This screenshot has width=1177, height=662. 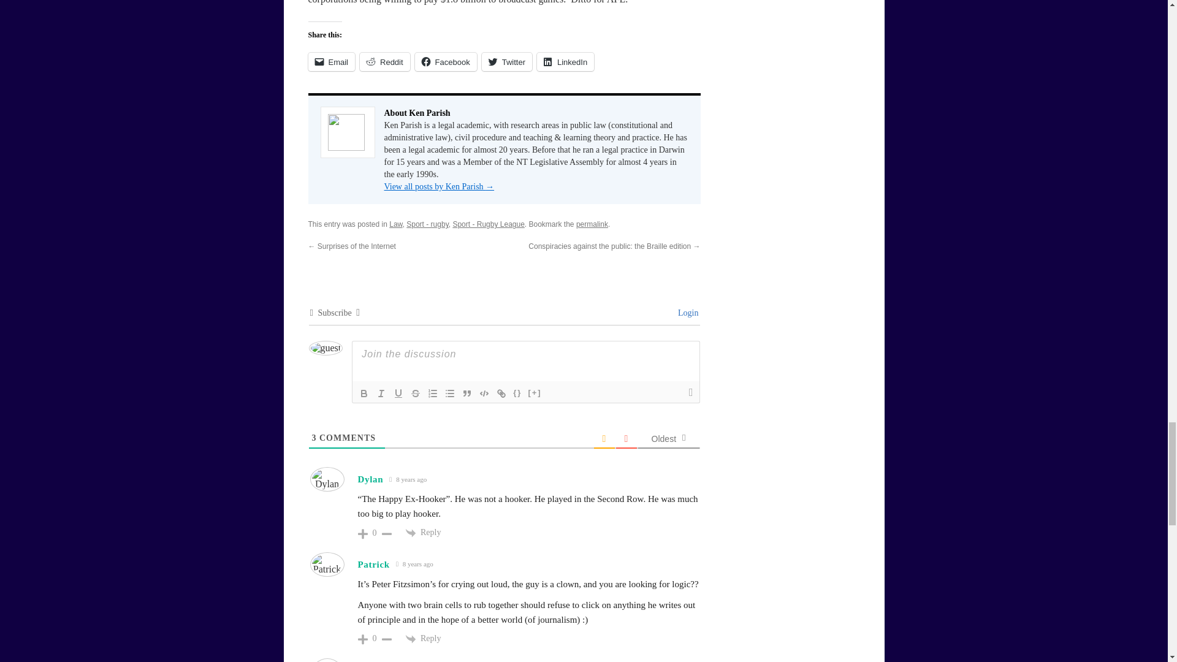 What do you see at coordinates (446, 61) in the screenshot?
I see `Facebook` at bounding box center [446, 61].